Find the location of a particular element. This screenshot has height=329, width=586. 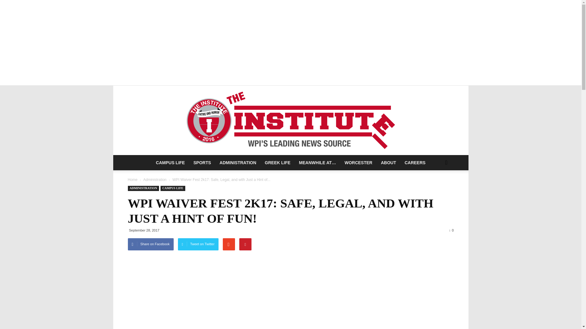

View all posts in Administration is located at coordinates (154, 180).